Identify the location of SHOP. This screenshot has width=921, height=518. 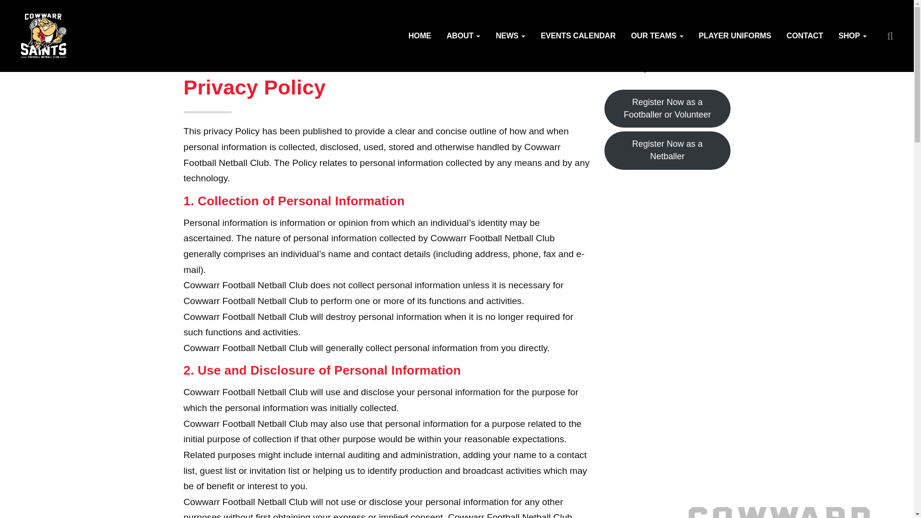
(852, 36).